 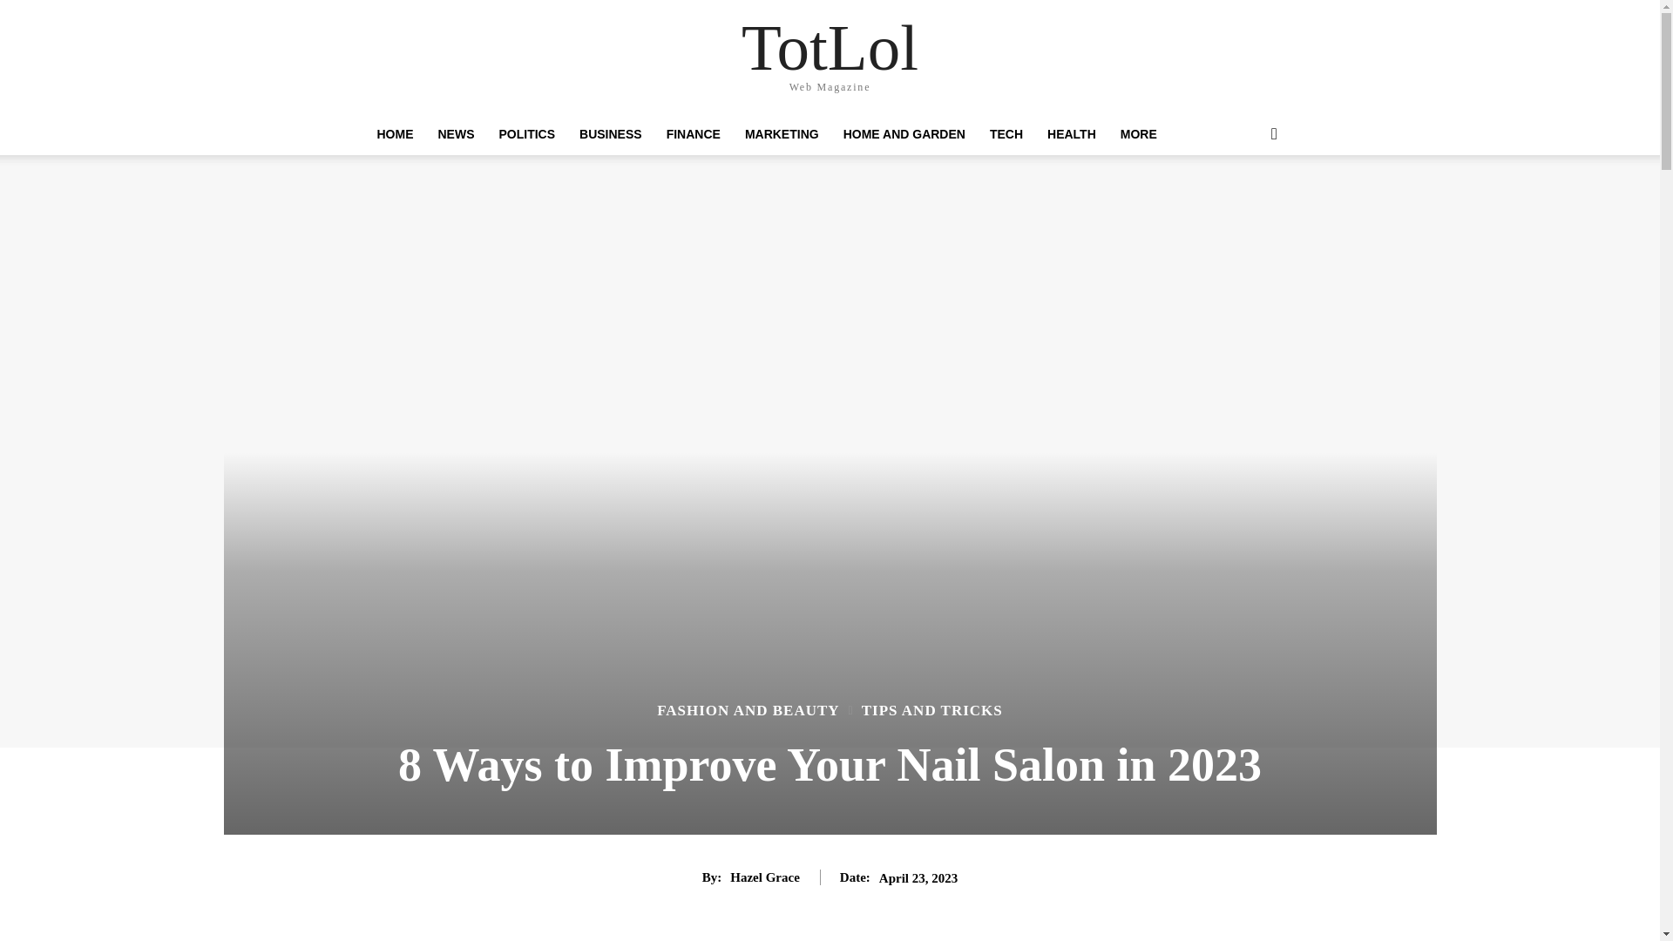 I want to click on HOME, so click(x=394, y=134).